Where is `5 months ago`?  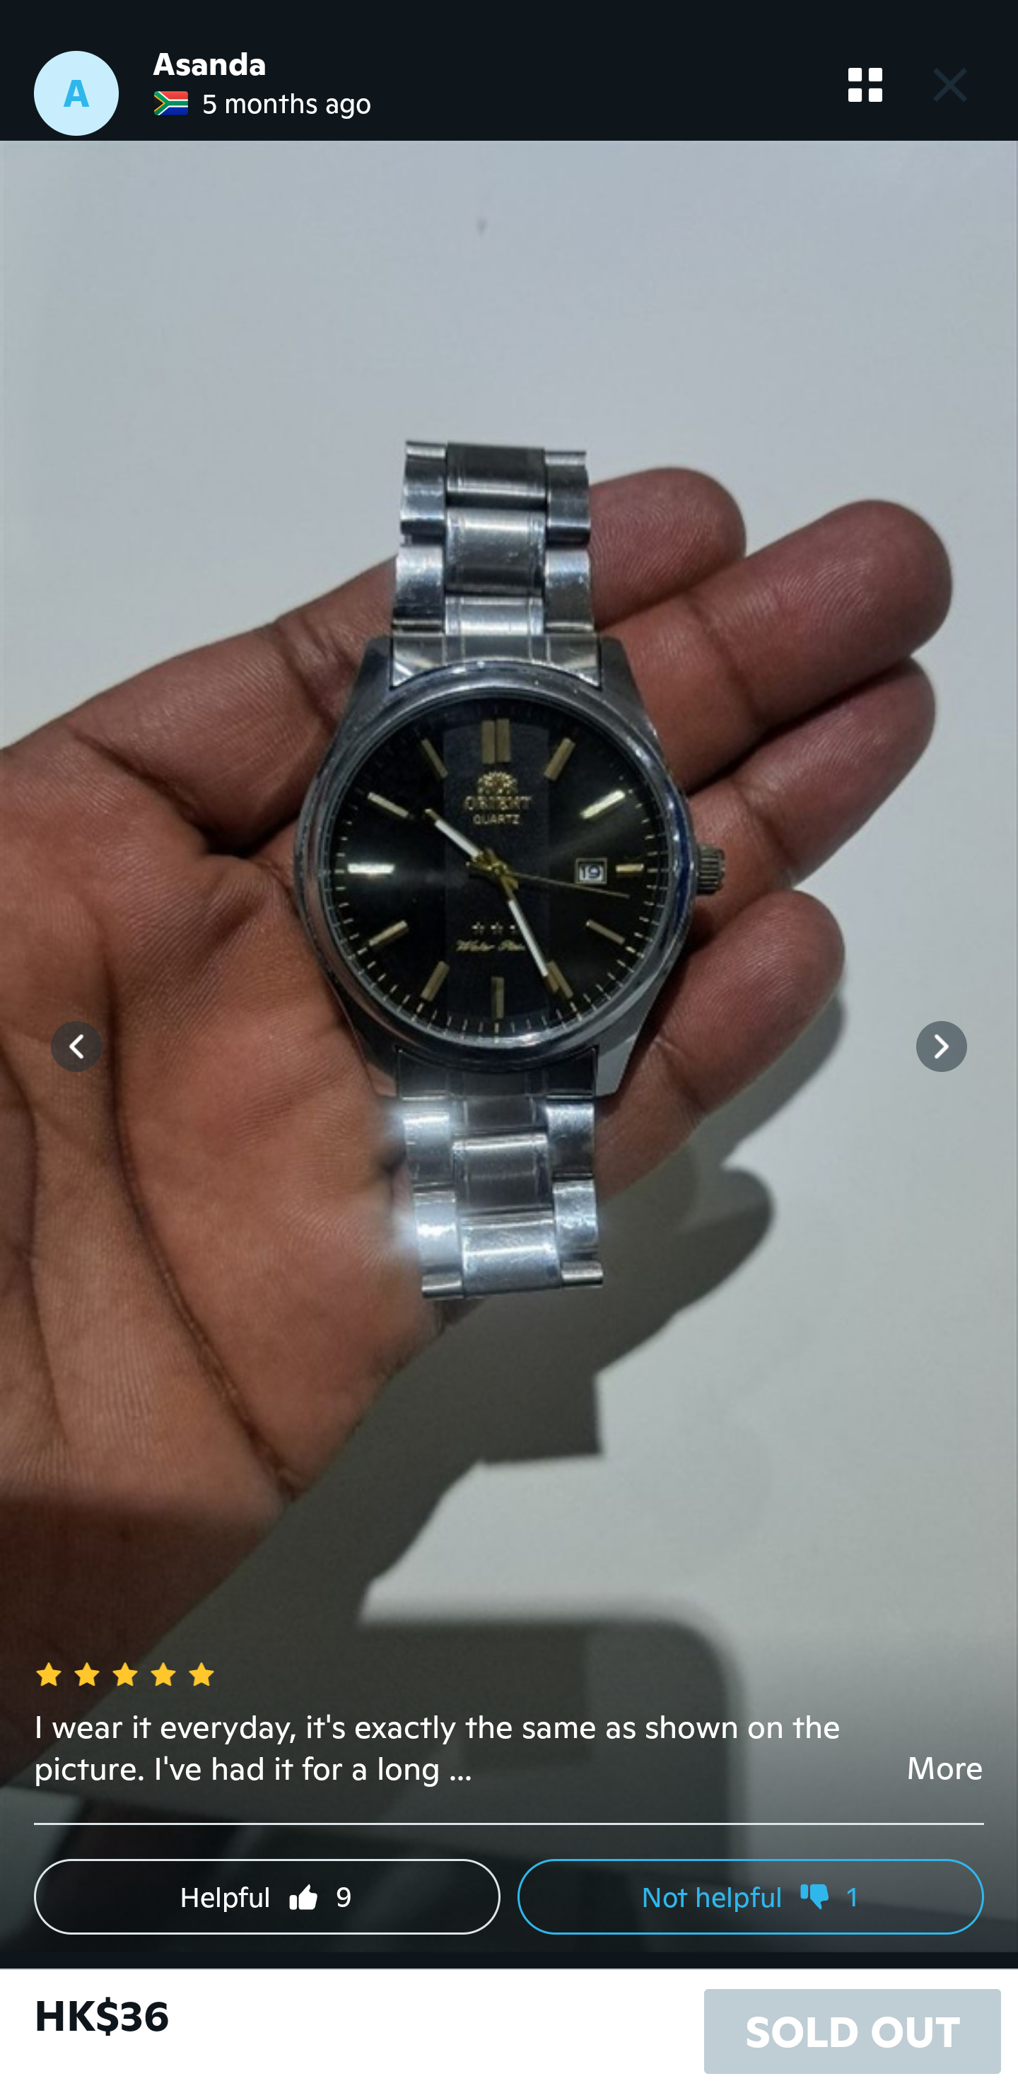 5 months ago is located at coordinates (262, 103).